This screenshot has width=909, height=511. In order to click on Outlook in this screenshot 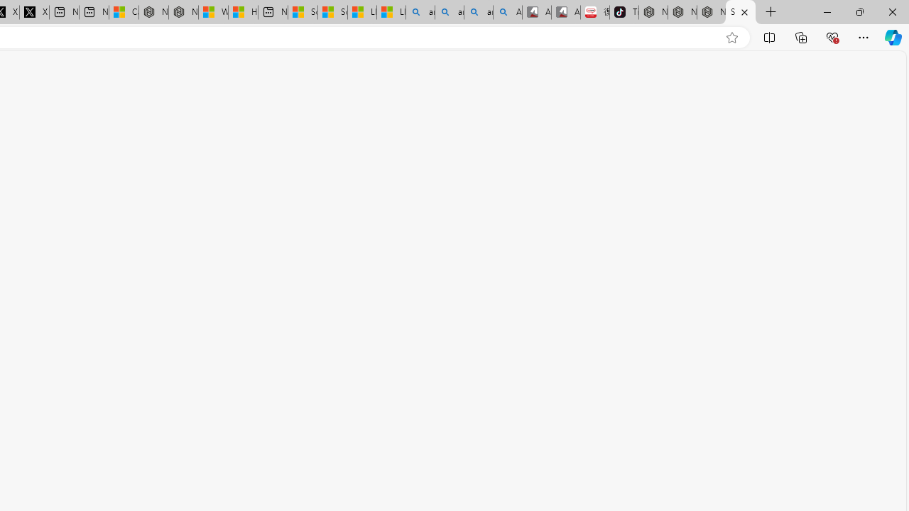, I will do `click(893, 123)`.